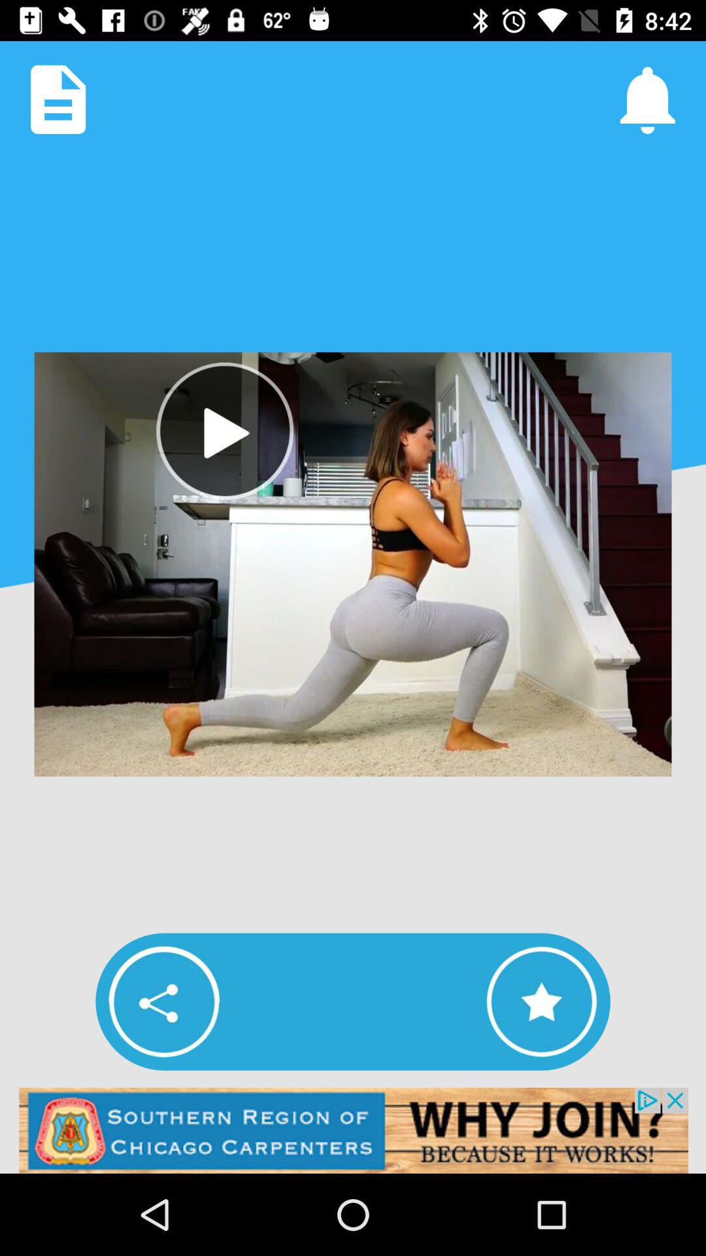 The width and height of the screenshot is (706, 1256). Describe the element at coordinates (353, 1130) in the screenshot. I see `click for advertisement info` at that location.